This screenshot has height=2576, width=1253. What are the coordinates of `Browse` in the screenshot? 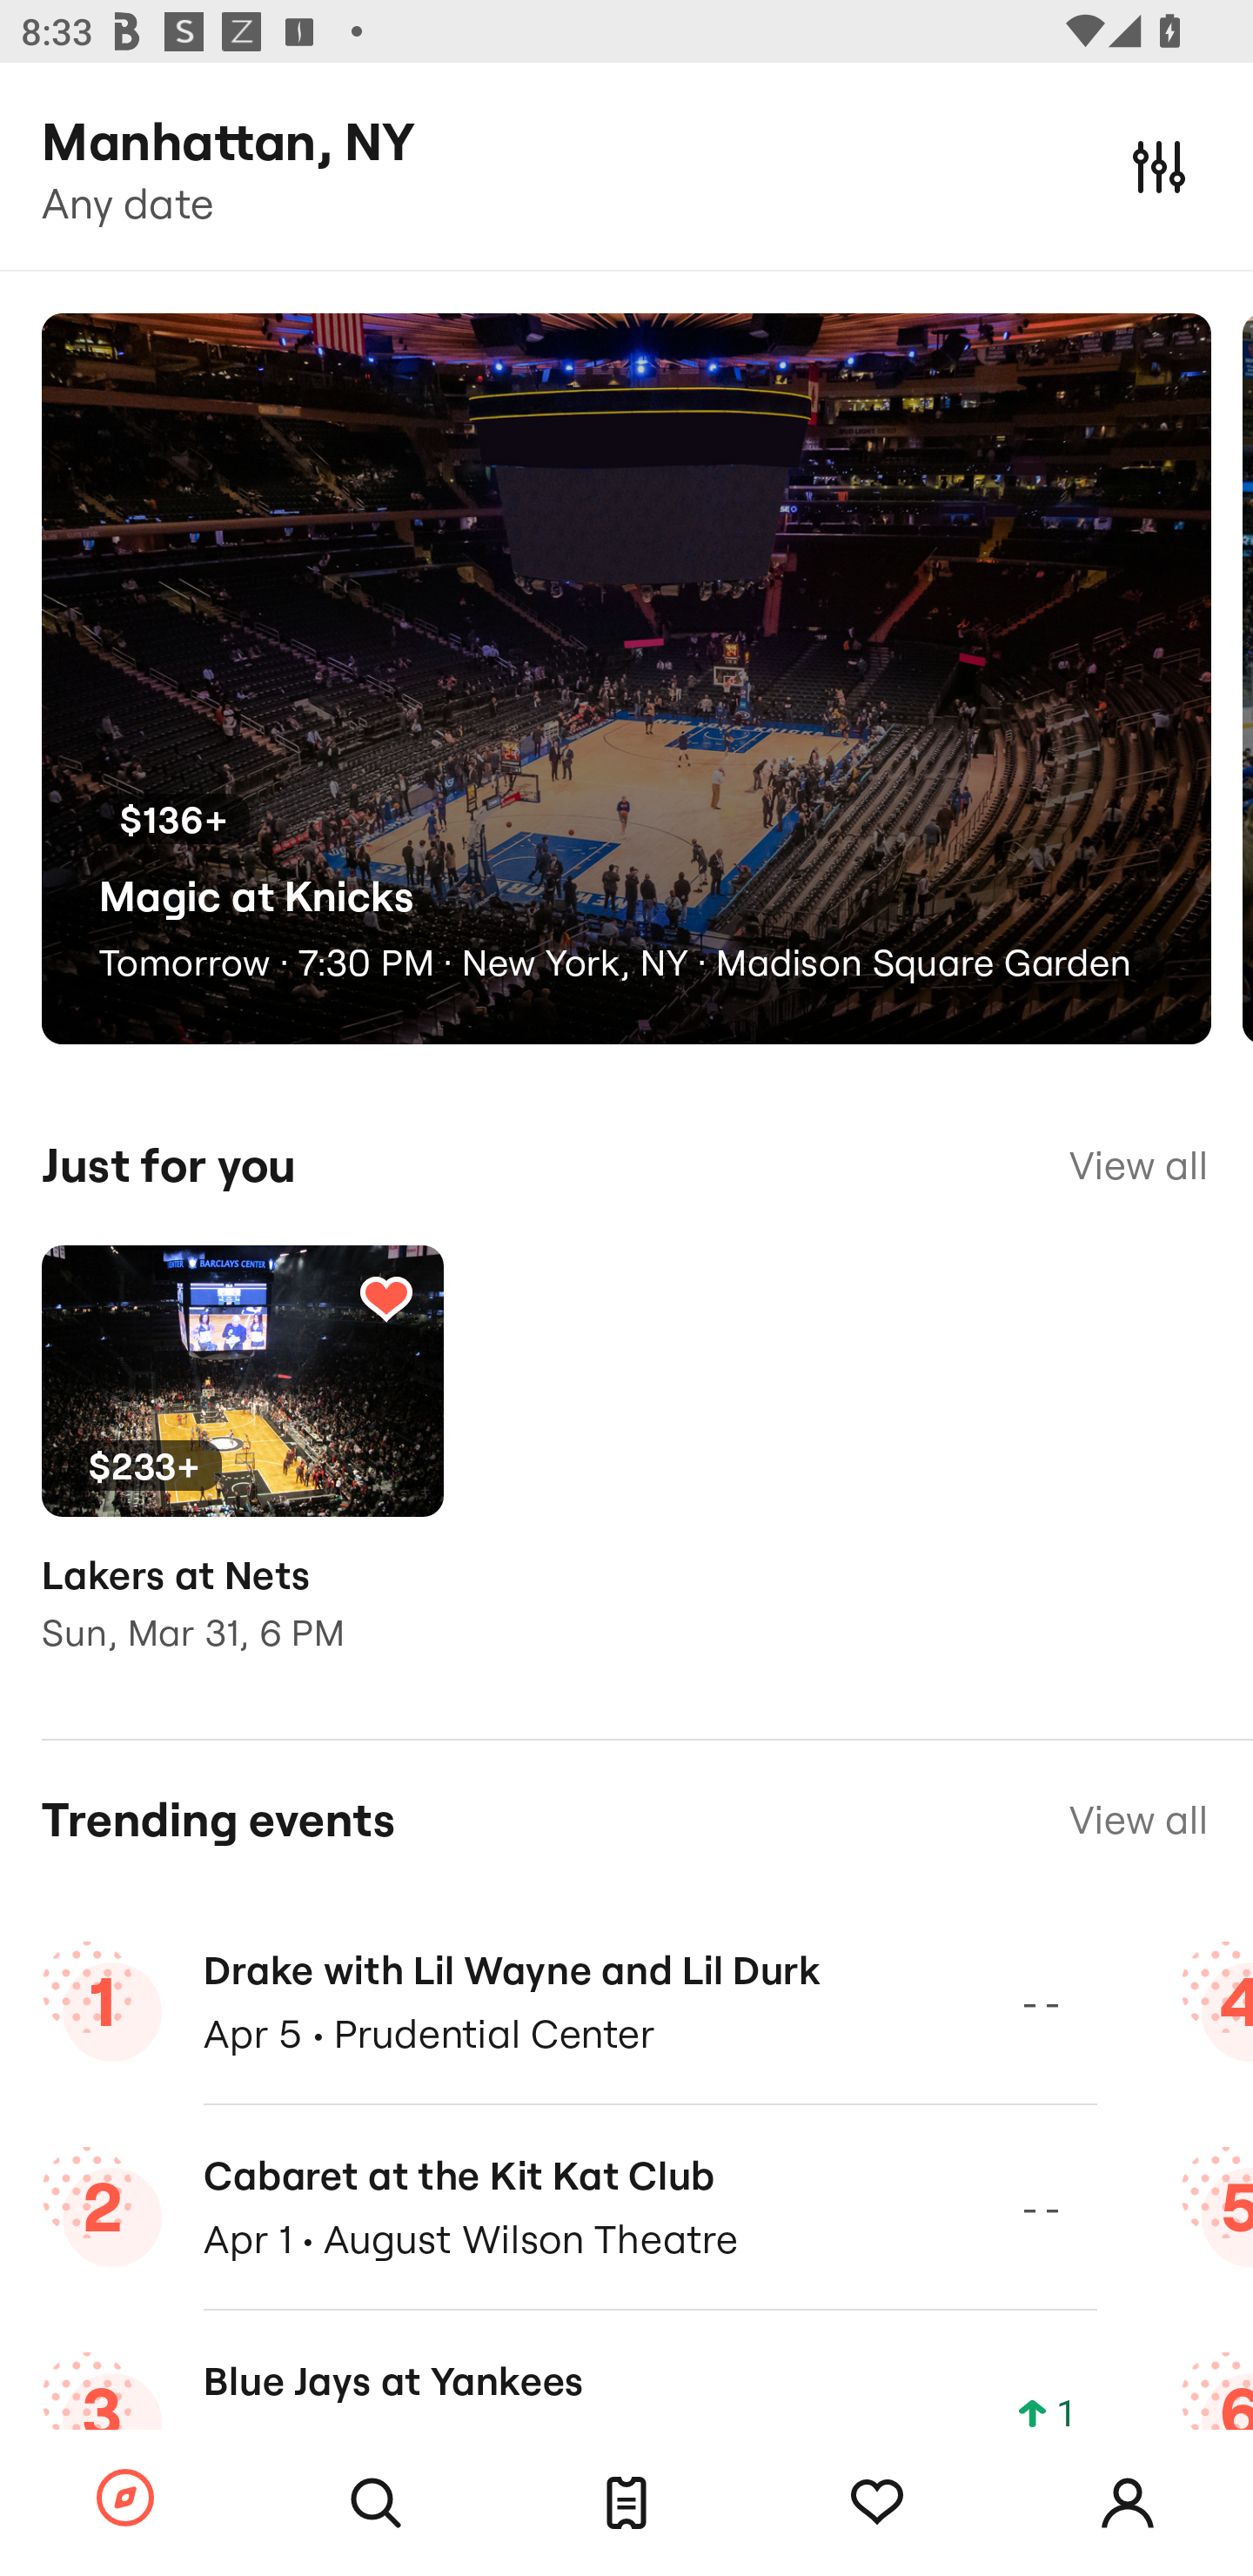 It's located at (125, 2499).